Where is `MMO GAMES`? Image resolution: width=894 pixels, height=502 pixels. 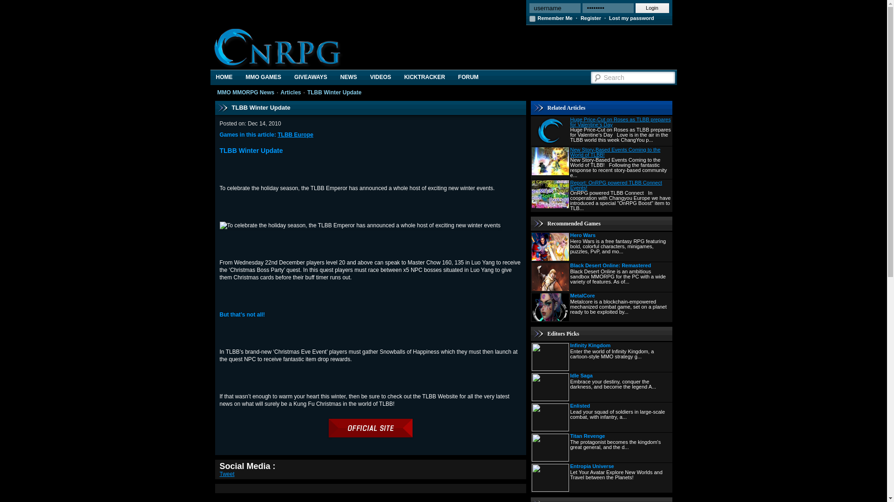 MMO GAMES is located at coordinates (263, 77).